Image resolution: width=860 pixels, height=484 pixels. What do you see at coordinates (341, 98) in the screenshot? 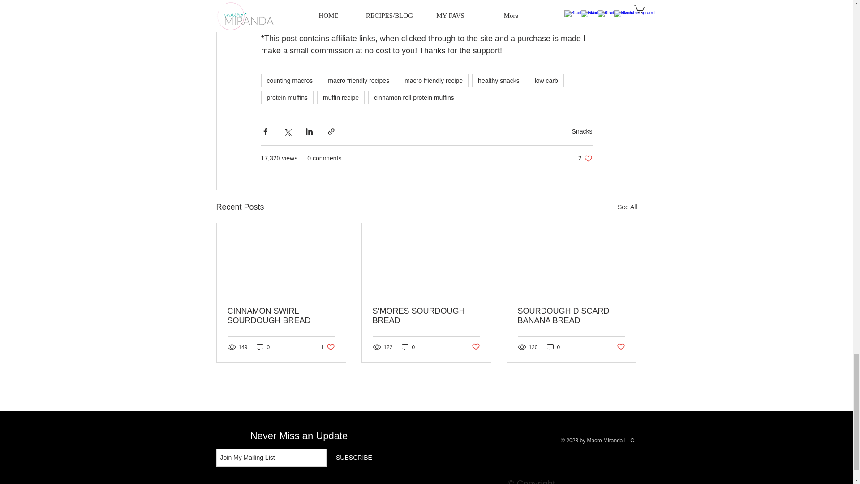
I see `Snacks` at bounding box center [341, 98].